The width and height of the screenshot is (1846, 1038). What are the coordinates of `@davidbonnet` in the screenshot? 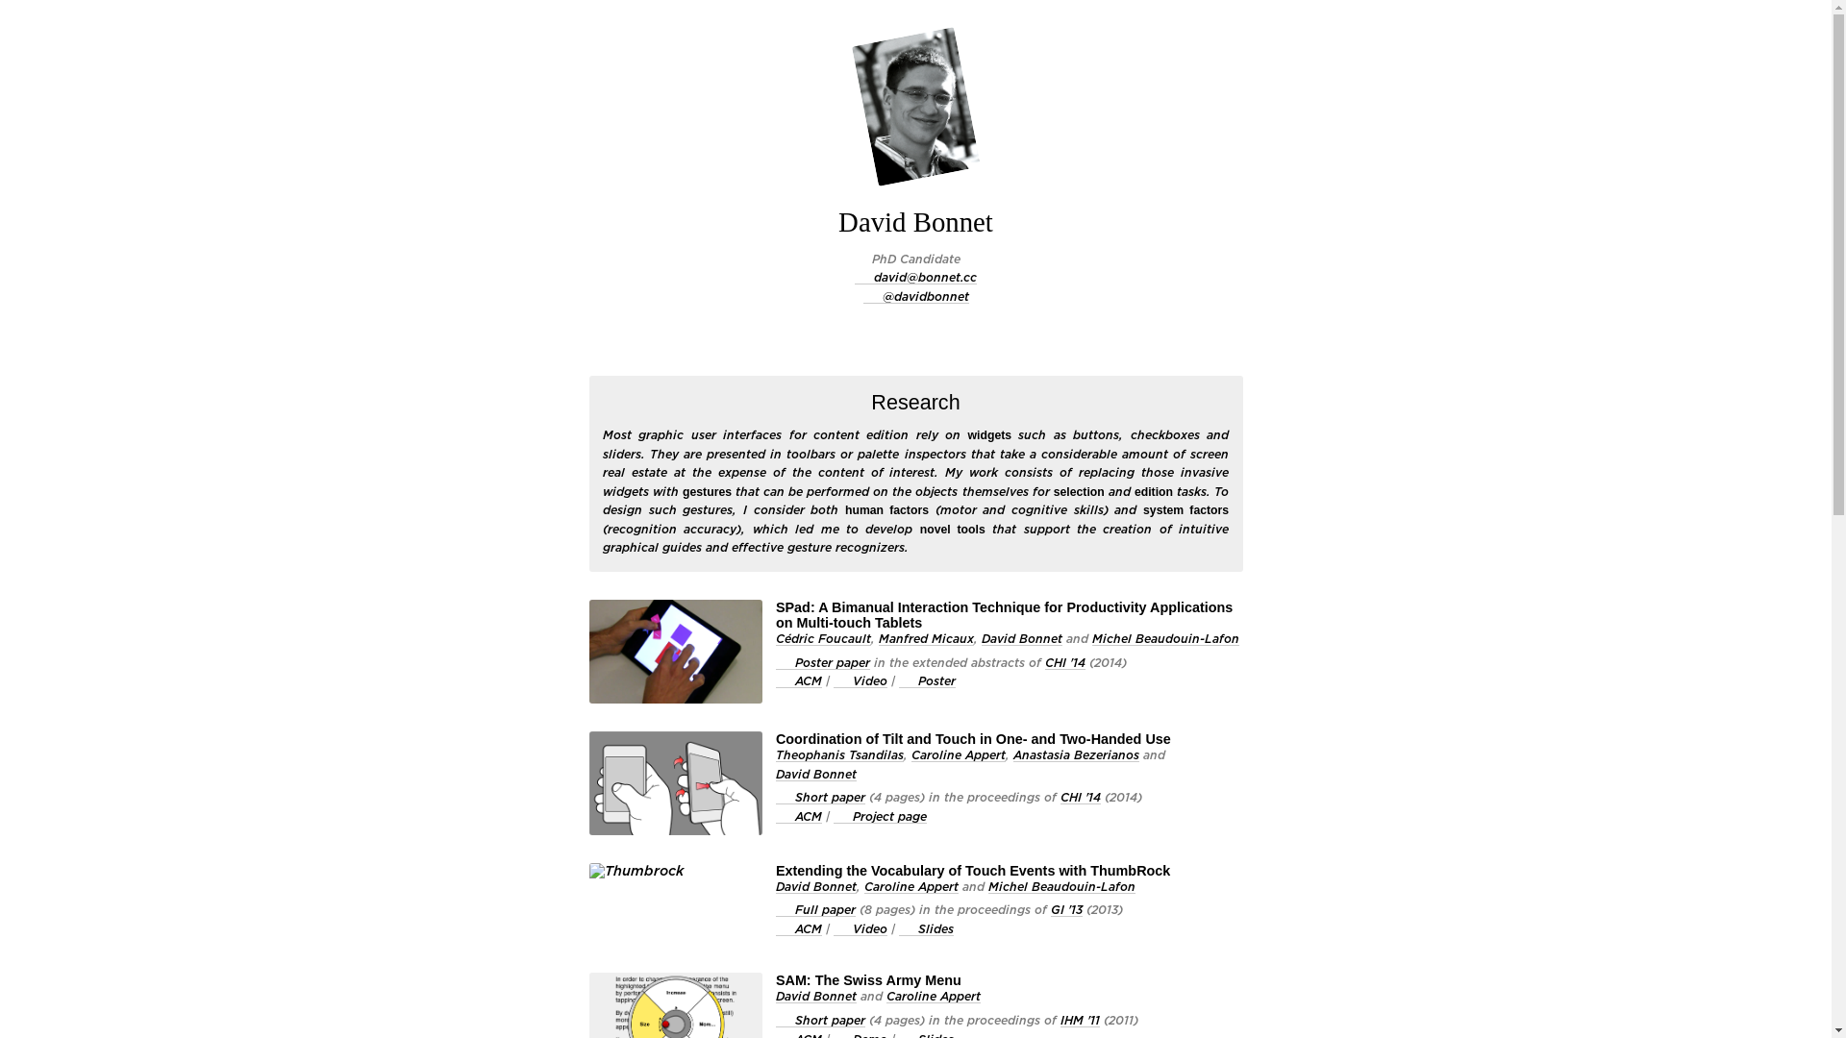 It's located at (916, 296).